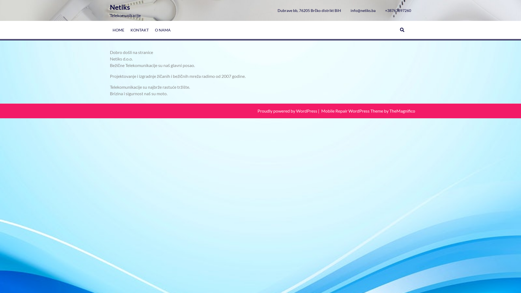  I want to click on KONTAKT, so click(139, 30).